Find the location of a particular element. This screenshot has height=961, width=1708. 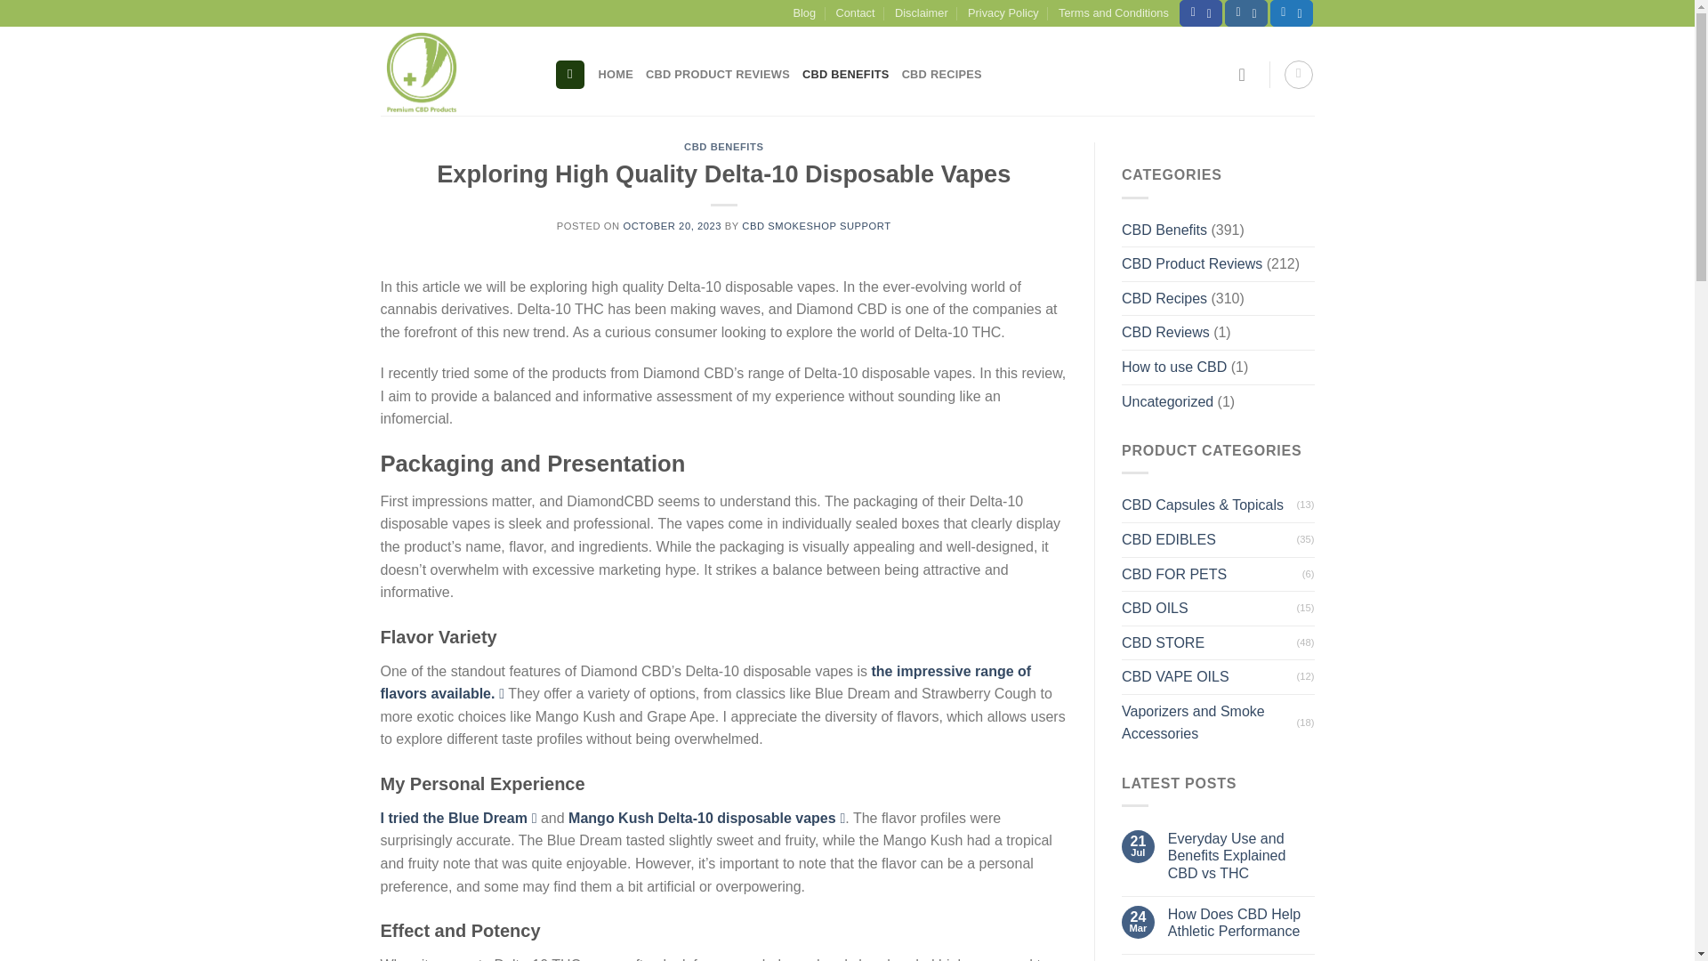

Privacy Policy is located at coordinates (1003, 13).